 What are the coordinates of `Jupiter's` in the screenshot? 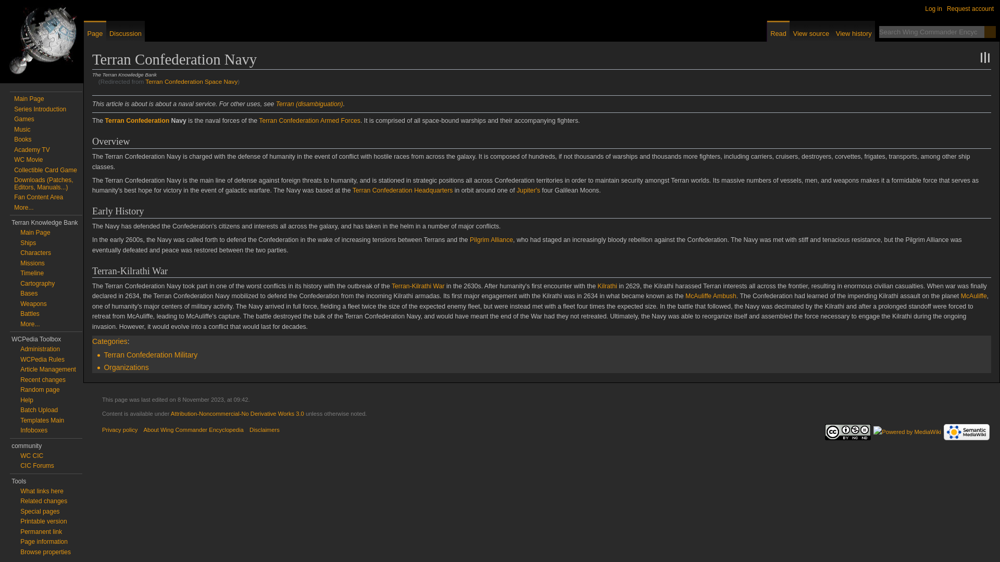 It's located at (528, 190).